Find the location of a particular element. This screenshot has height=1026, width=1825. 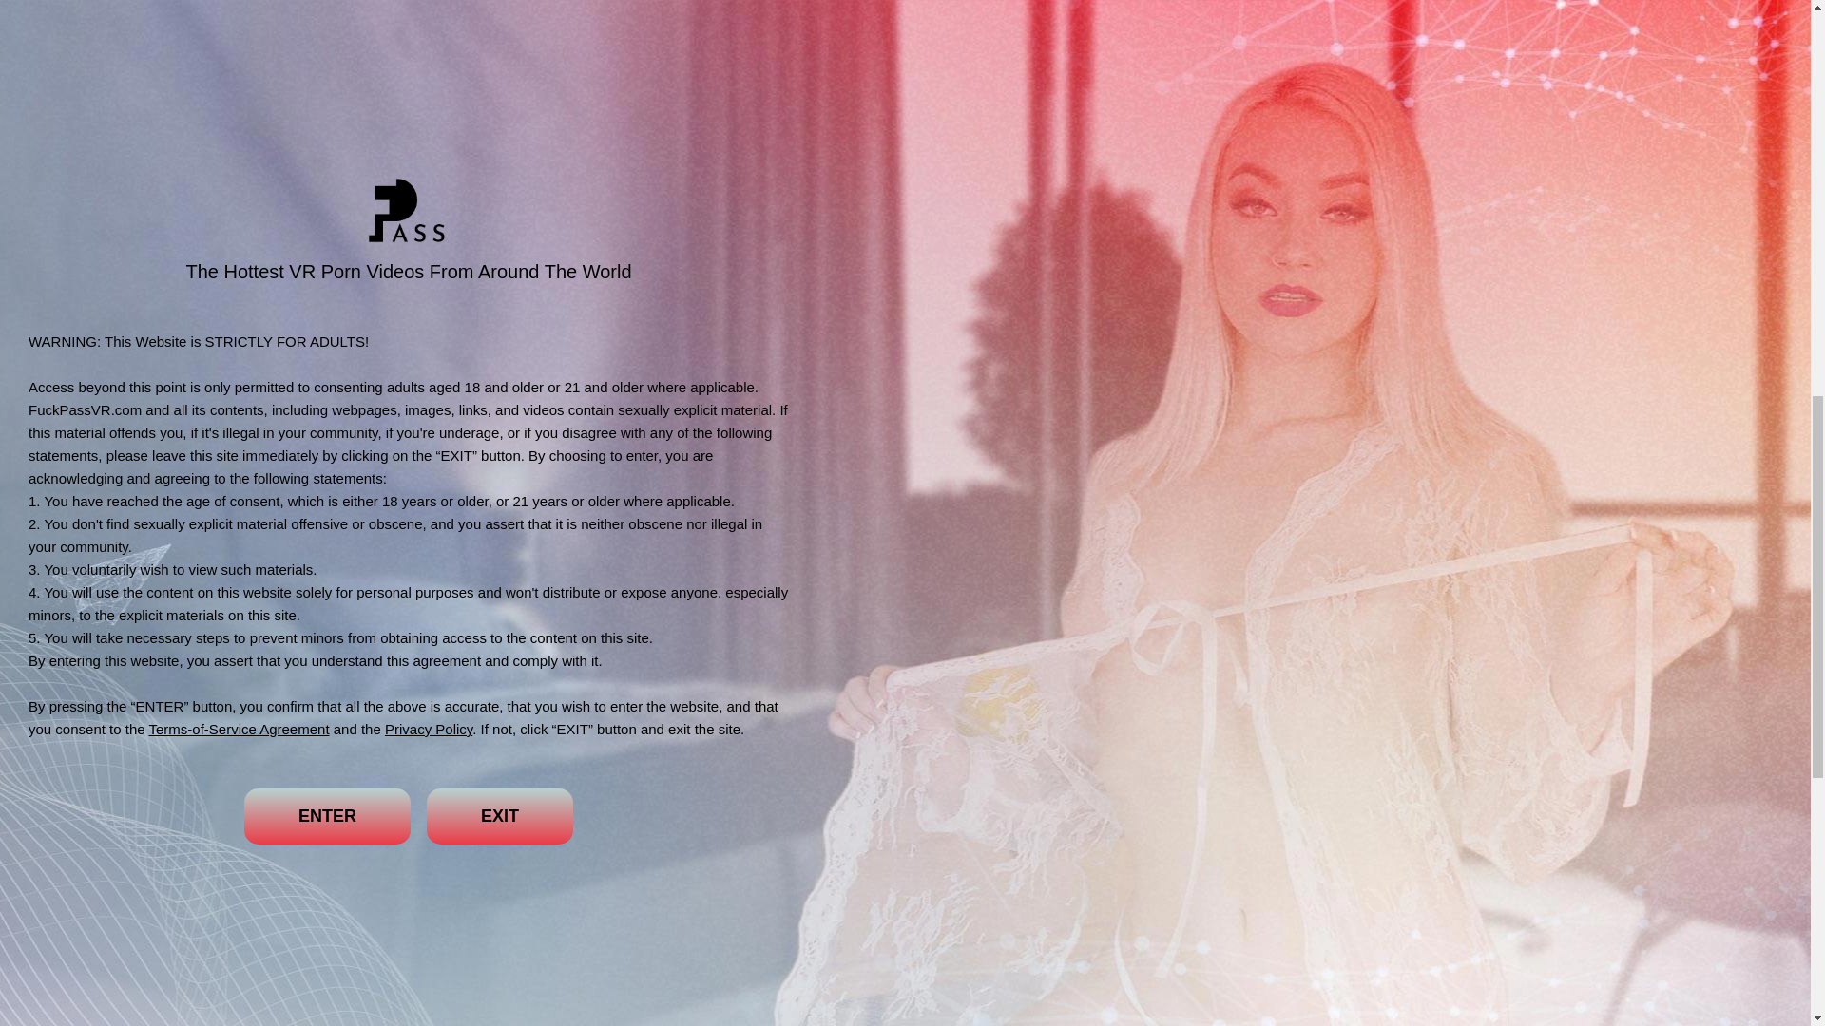

Reverse Cowgirl is located at coordinates (954, 36).